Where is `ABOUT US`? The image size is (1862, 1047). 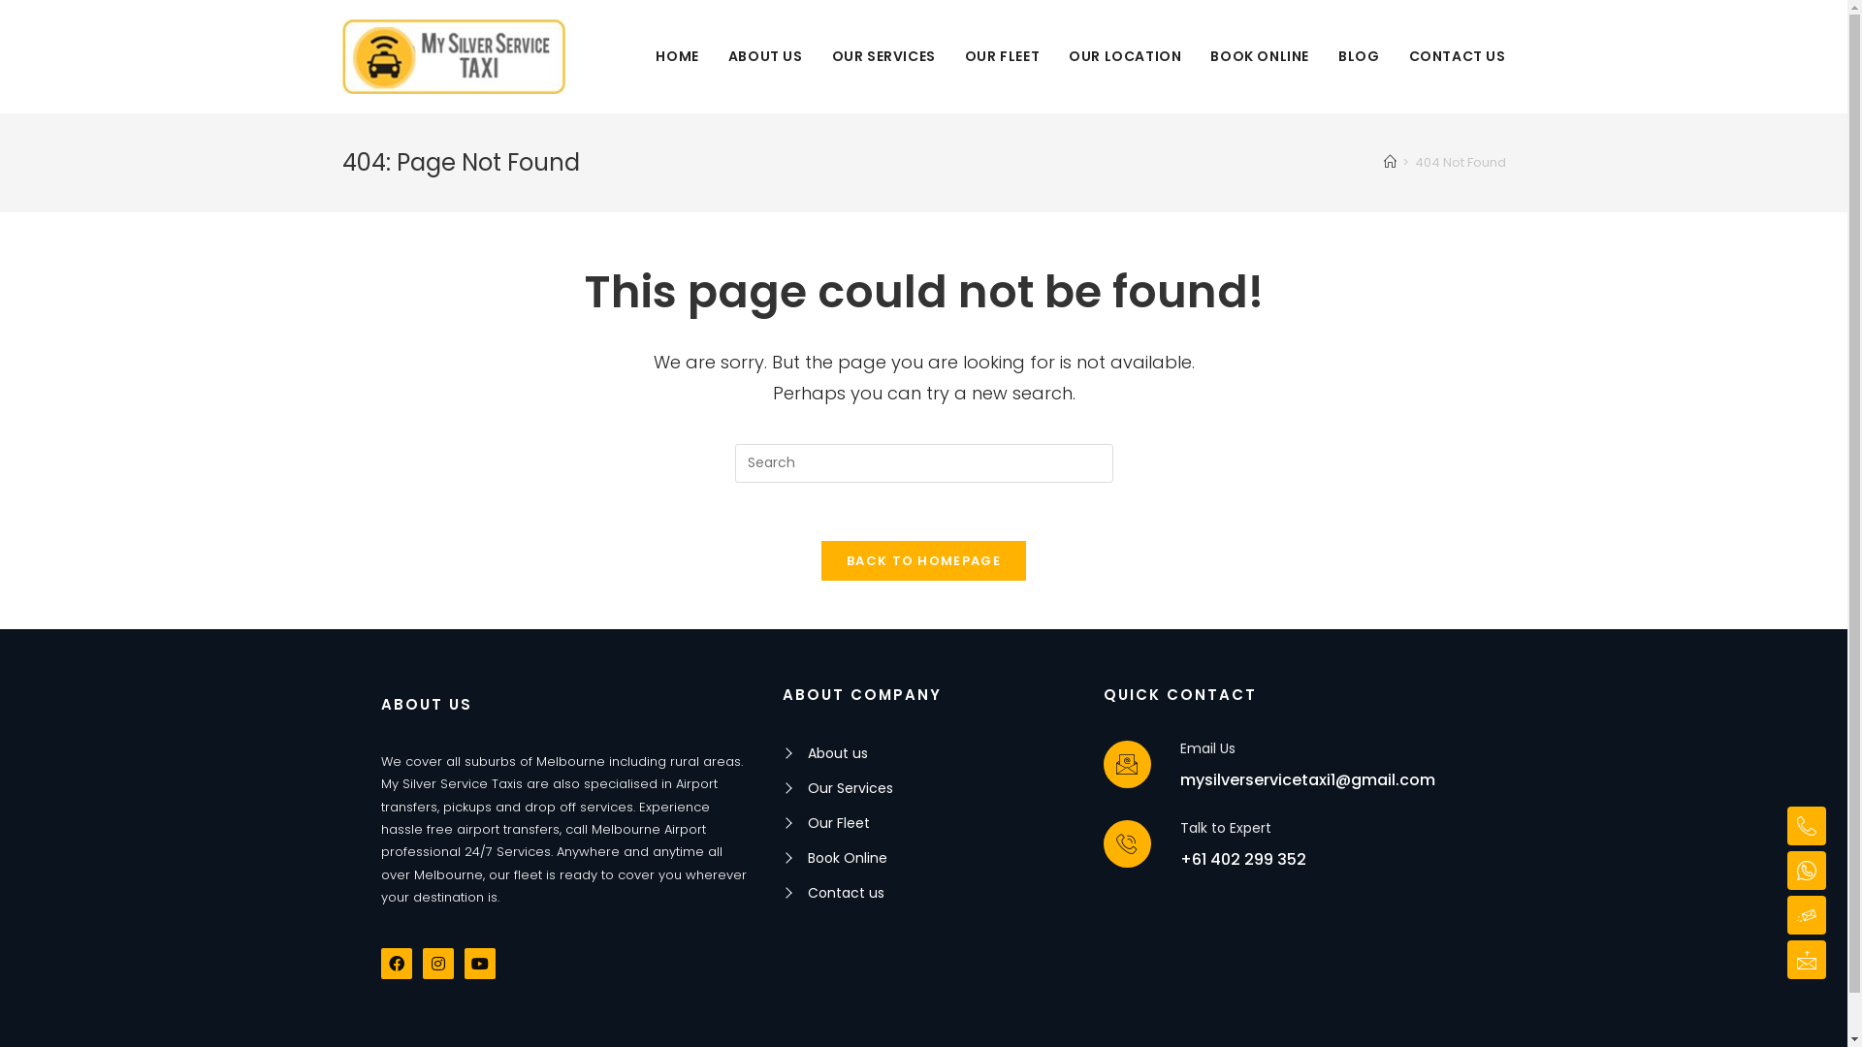
ABOUT US is located at coordinates (766, 56).